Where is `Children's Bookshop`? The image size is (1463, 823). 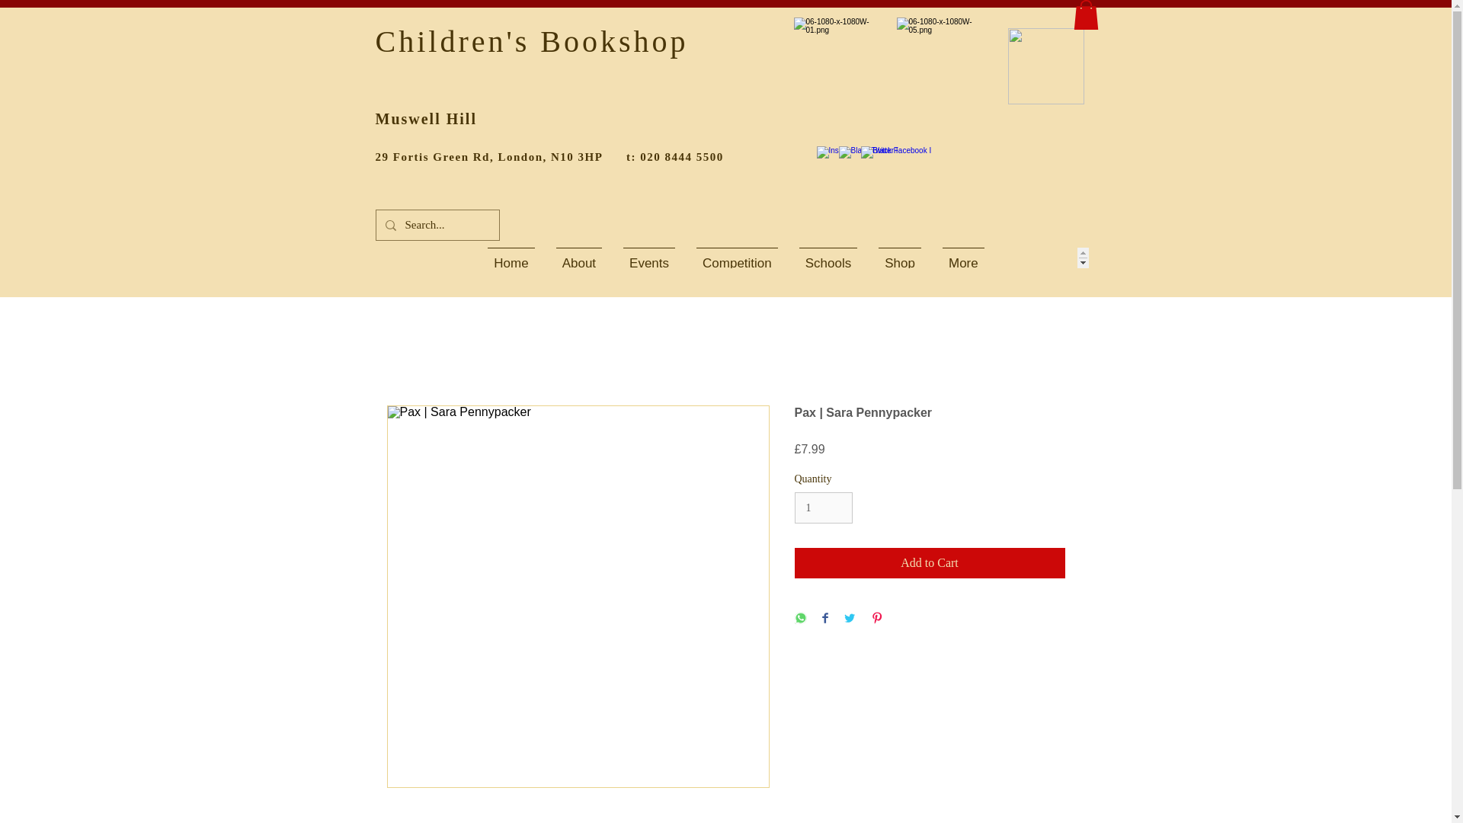
Children's Bookshop is located at coordinates (530, 41).